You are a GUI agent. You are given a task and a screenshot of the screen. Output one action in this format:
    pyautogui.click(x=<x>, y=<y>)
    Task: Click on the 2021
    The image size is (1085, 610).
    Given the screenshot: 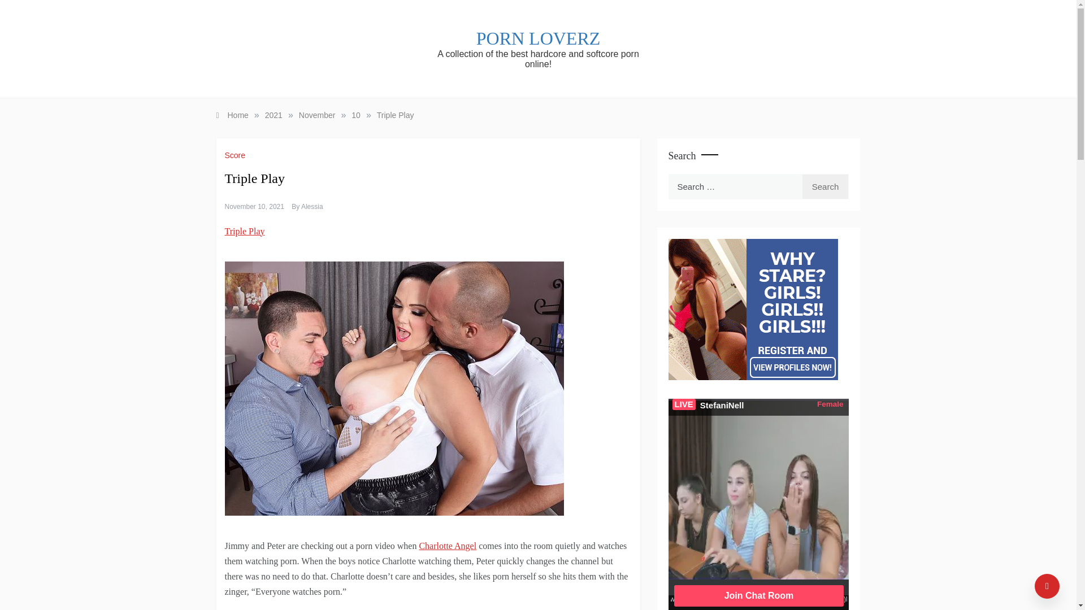 What is the action you would take?
    pyautogui.click(x=274, y=115)
    